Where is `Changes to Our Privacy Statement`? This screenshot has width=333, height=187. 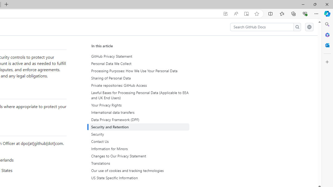 Changes to Our Privacy Statement is located at coordinates (139, 156).